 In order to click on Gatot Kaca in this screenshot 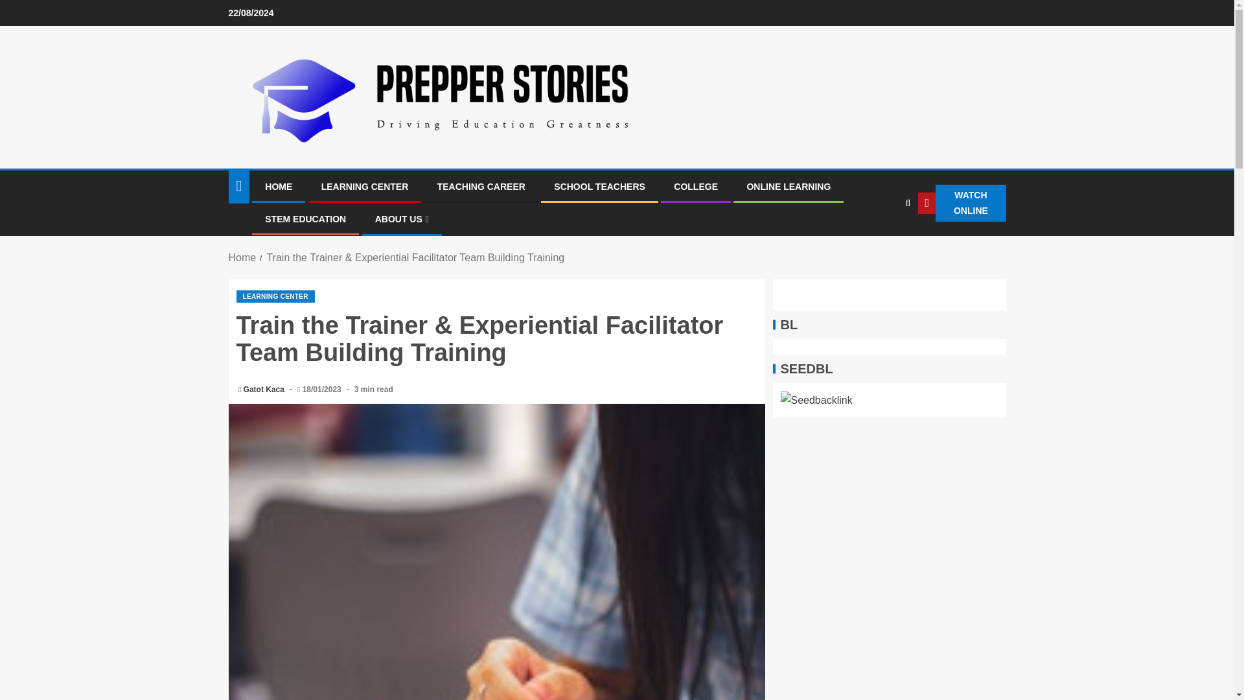, I will do `click(266, 390)`.